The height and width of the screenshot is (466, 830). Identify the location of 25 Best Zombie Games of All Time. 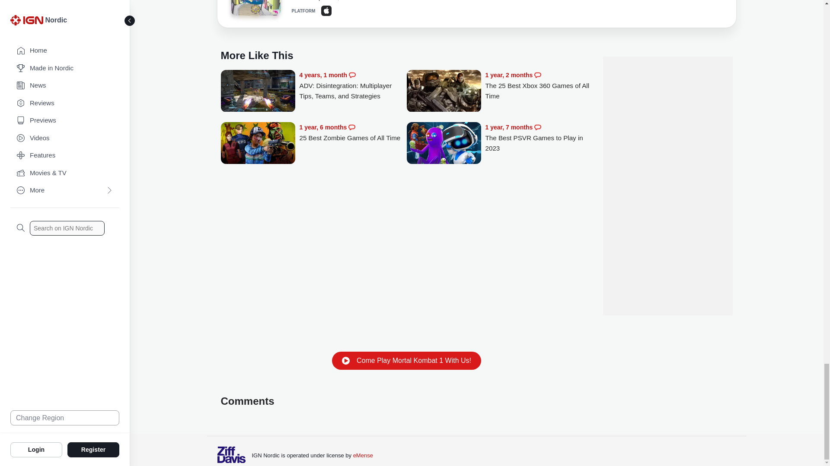
(258, 144).